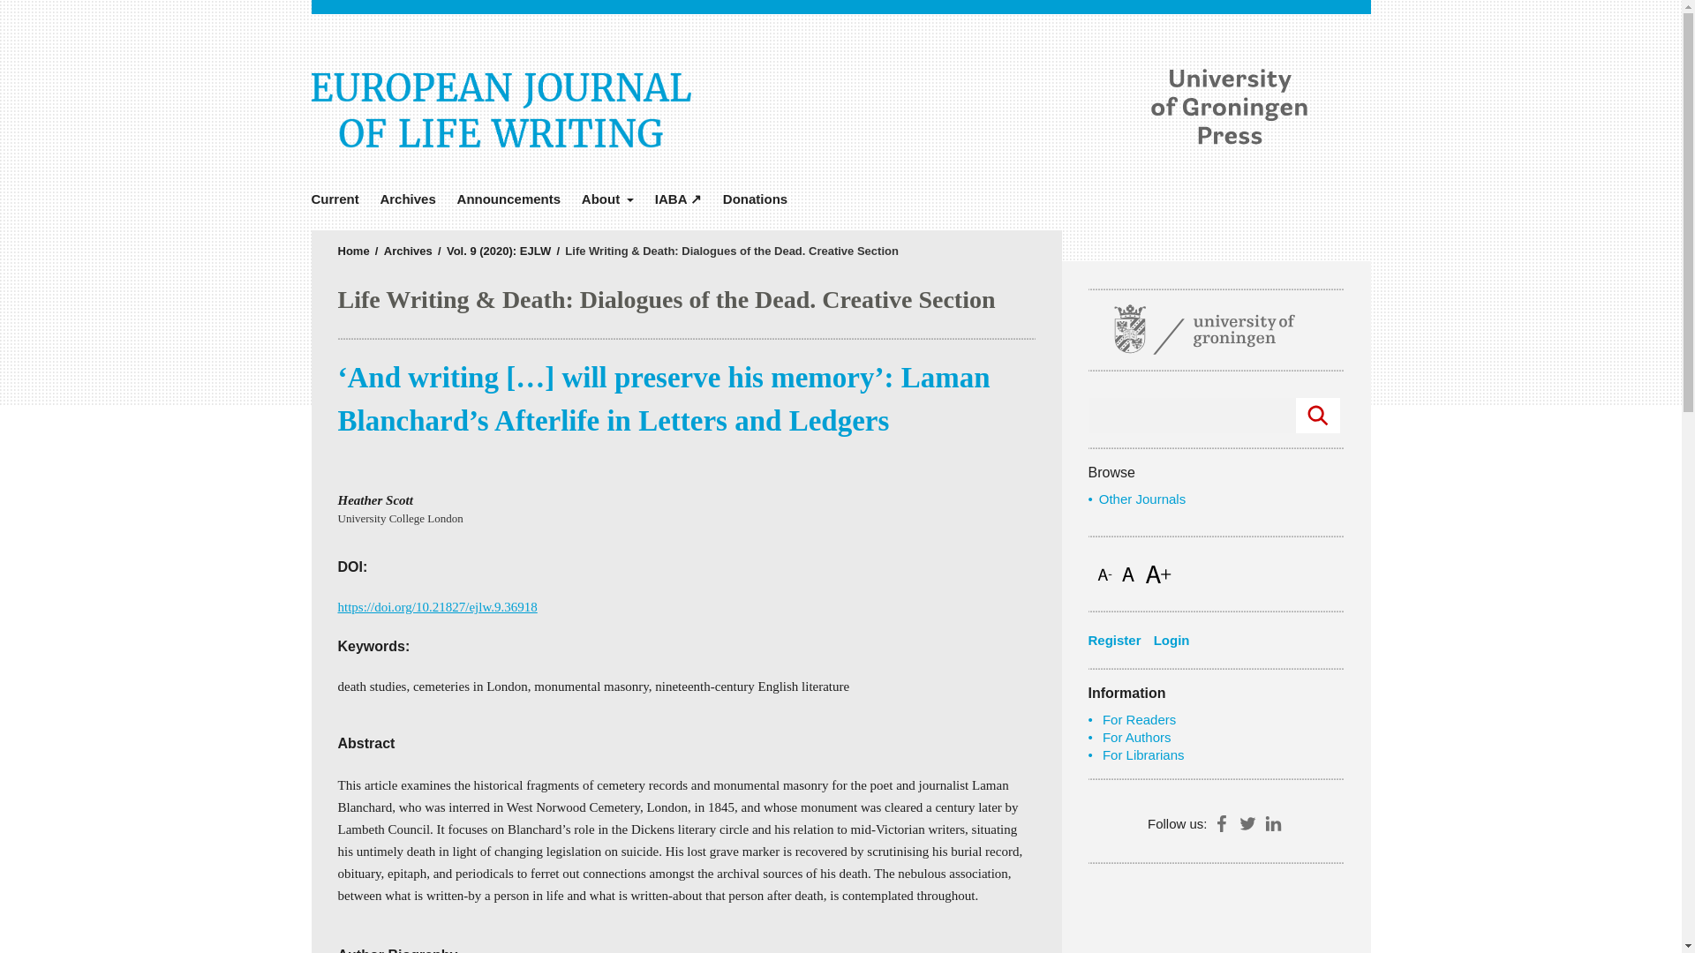  What do you see at coordinates (353, 251) in the screenshot?
I see `Home` at bounding box center [353, 251].